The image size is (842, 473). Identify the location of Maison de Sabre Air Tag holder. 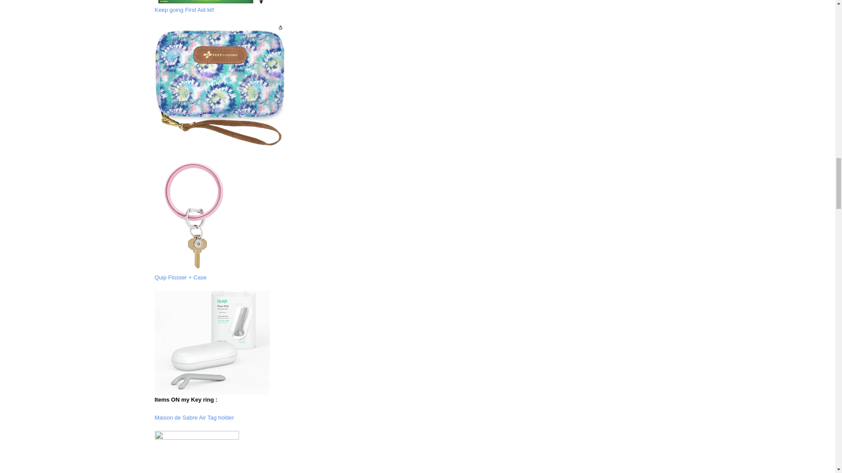
(194, 418).